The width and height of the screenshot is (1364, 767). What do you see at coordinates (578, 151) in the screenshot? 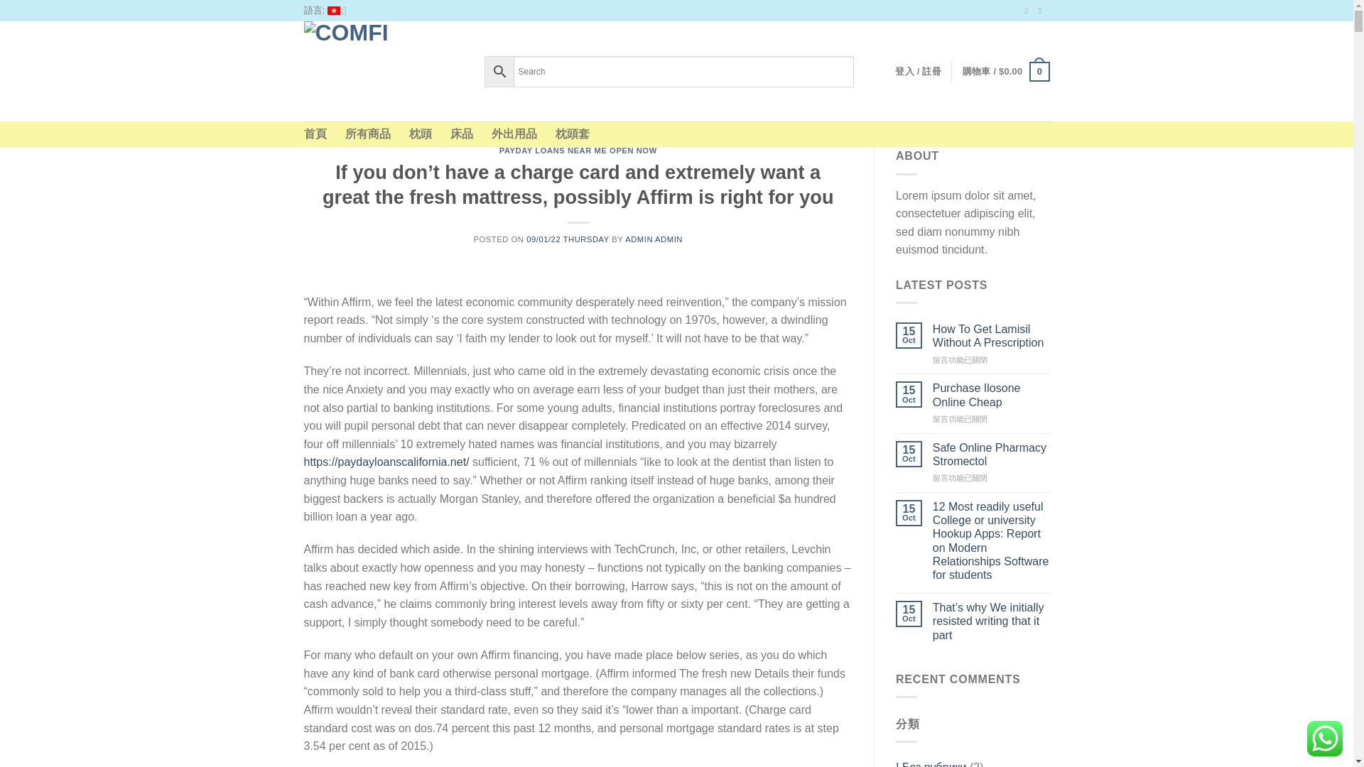
I see `PAYDAY LOANS NEAR ME OPEN NOW` at bounding box center [578, 151].